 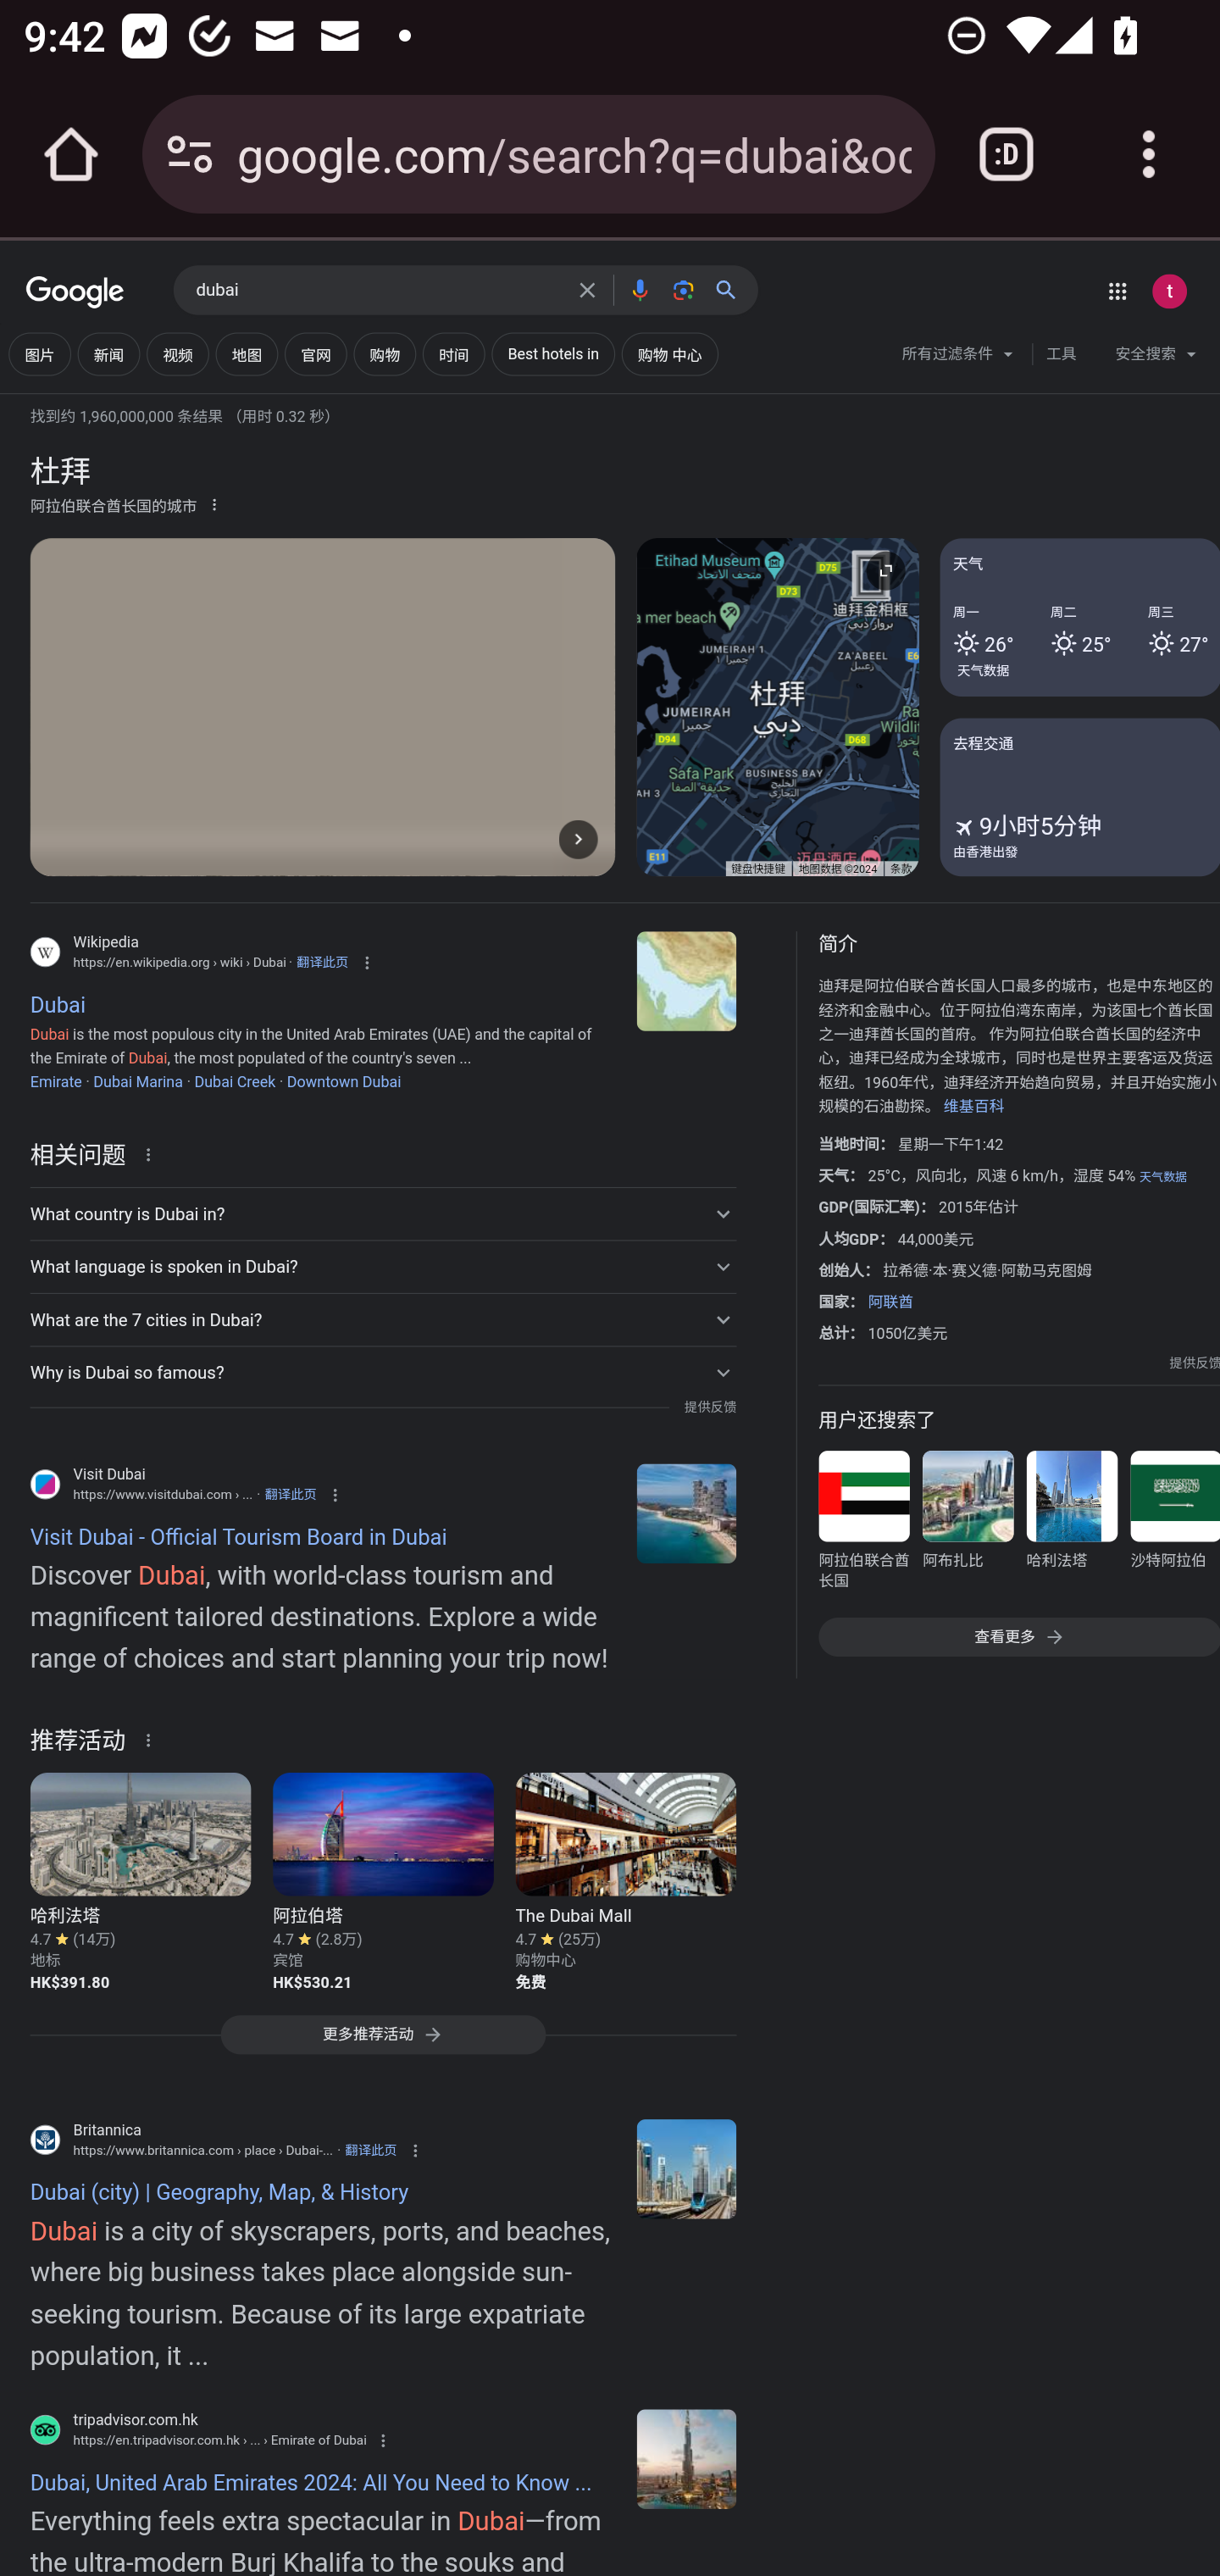 I want to click on Switch or close tabs, so click(x=1006, y=154).